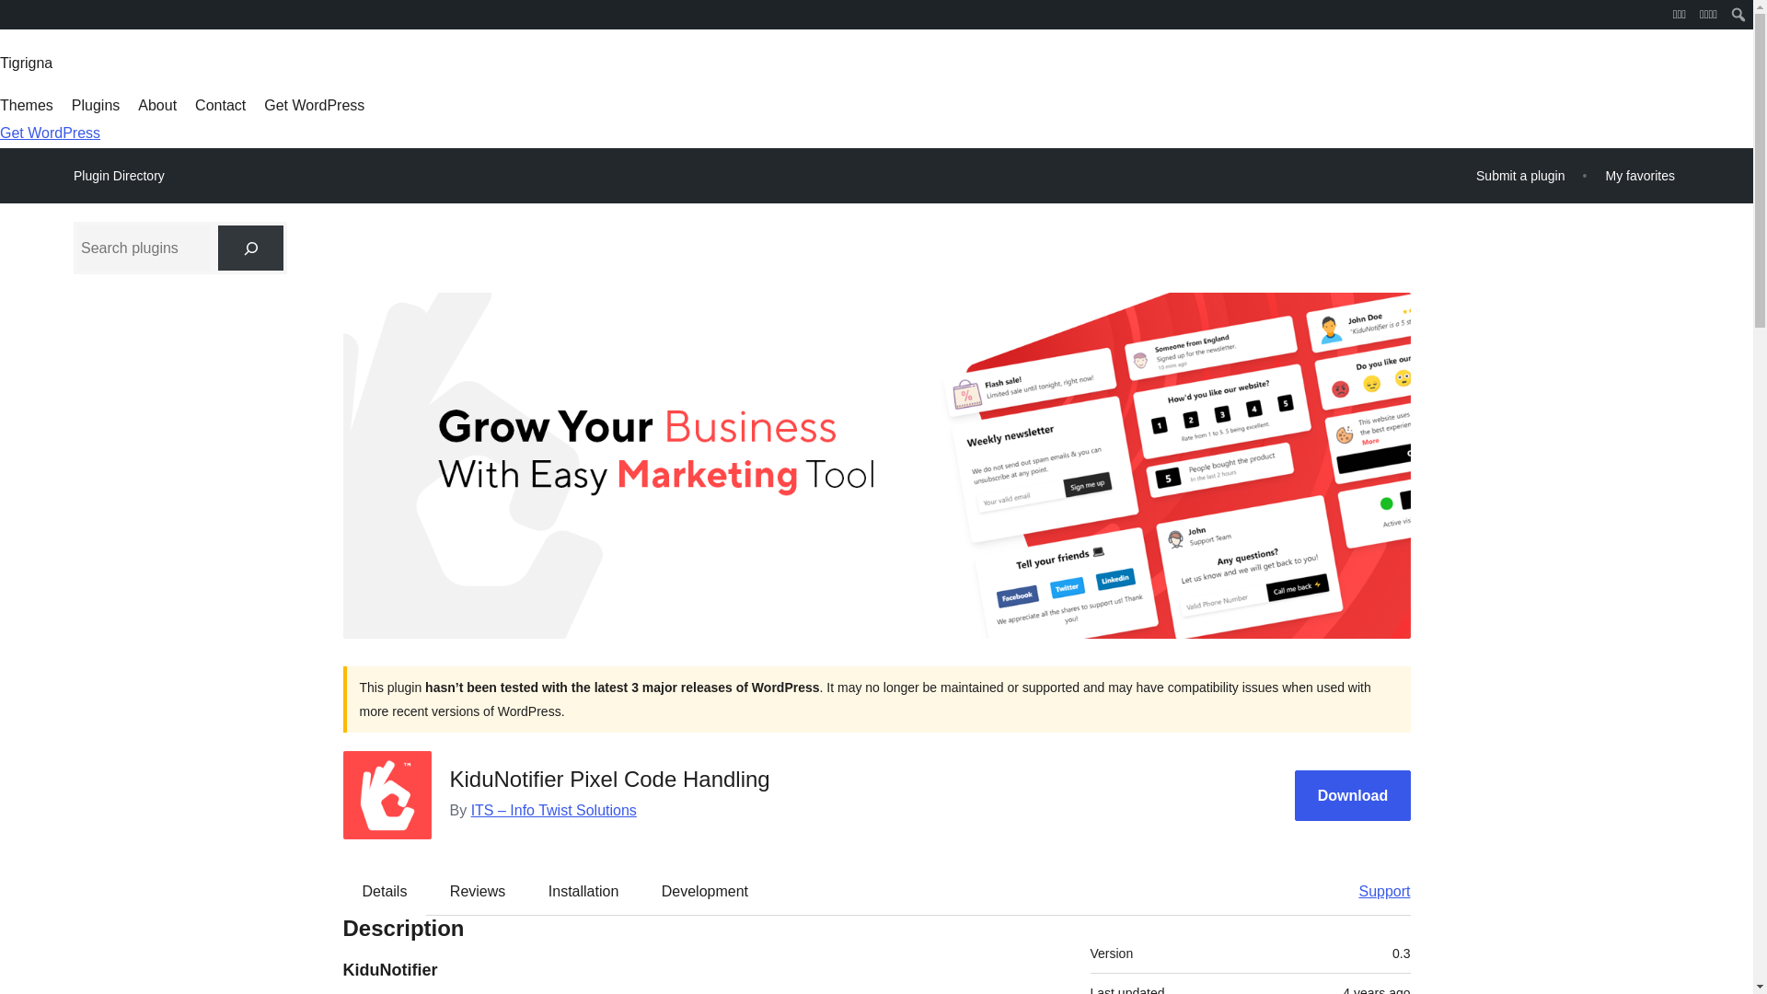 The image size is (1767, 994). What do you see at coordinates (1353, 795) in the screenshot?
I see `Download` at bounding box center [1353, 795].